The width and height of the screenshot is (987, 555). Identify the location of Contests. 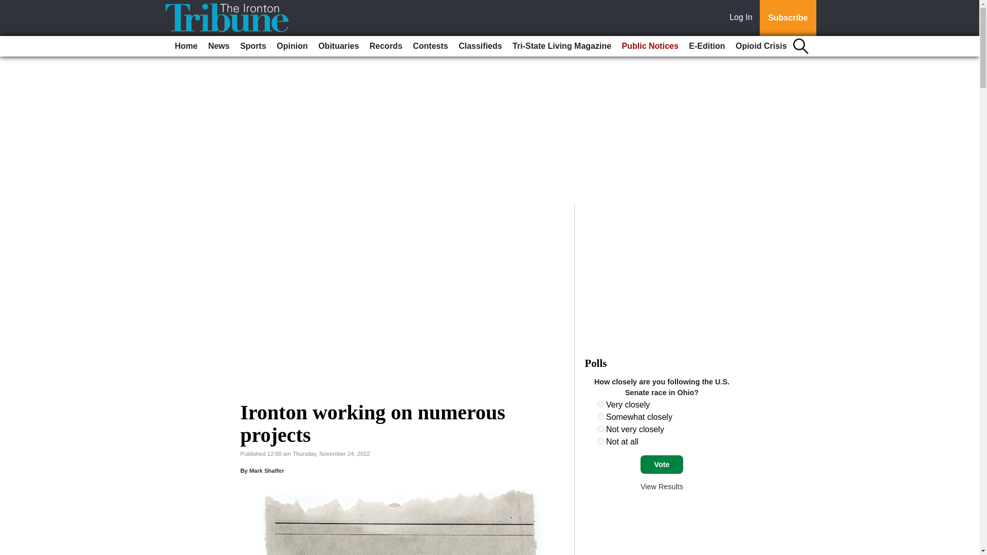
(430, 46).